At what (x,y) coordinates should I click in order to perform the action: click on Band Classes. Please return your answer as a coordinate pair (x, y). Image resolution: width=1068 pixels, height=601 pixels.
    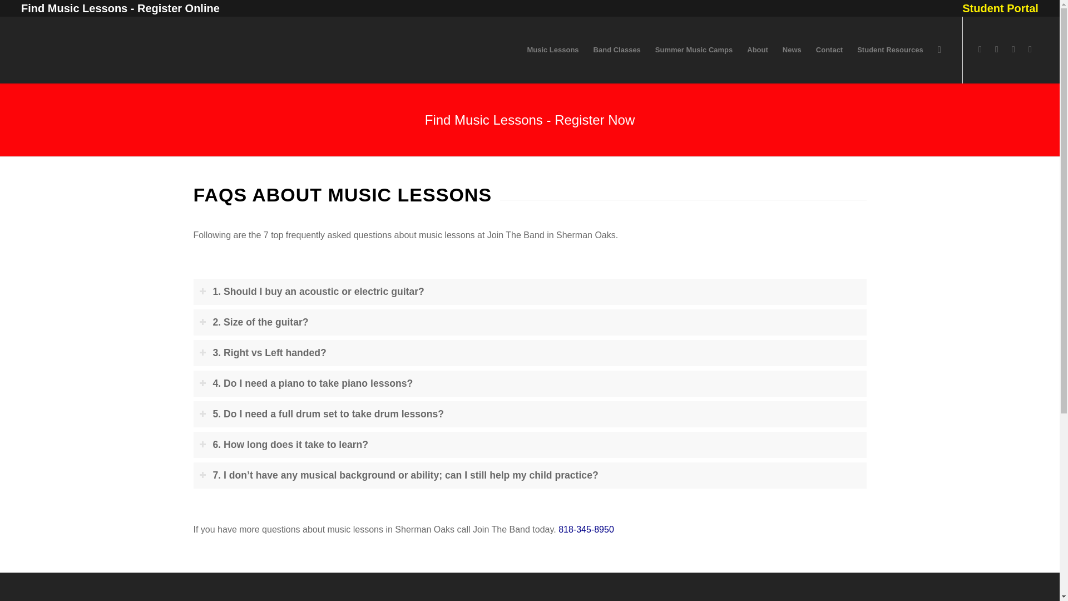
    Looking at the image, I should click on (617, 50).